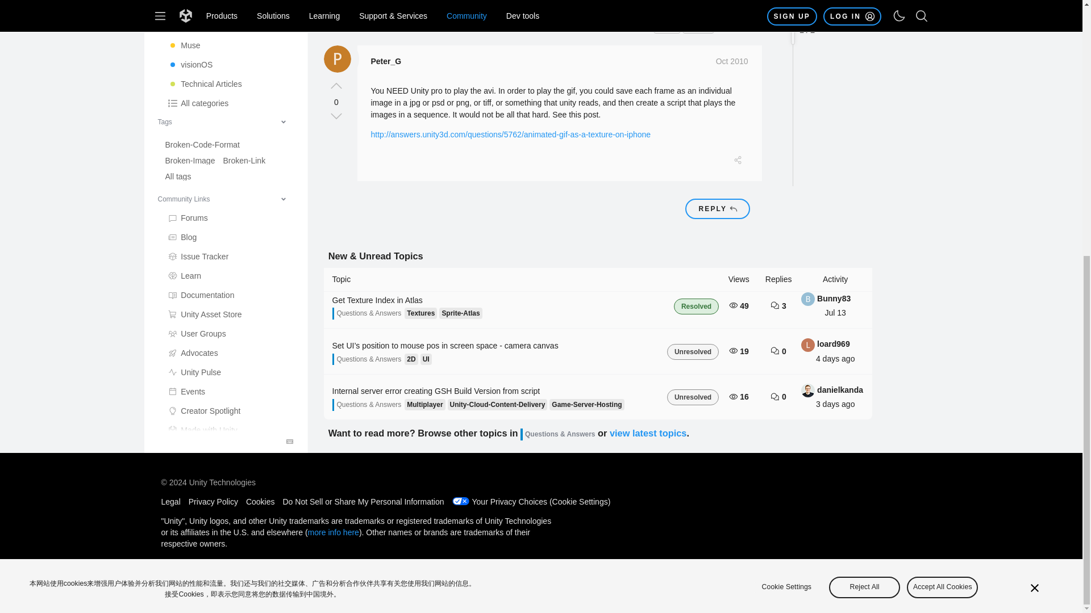 This screenshot has width=1091, height=613. I want to click on Learn, so click(230, 5).